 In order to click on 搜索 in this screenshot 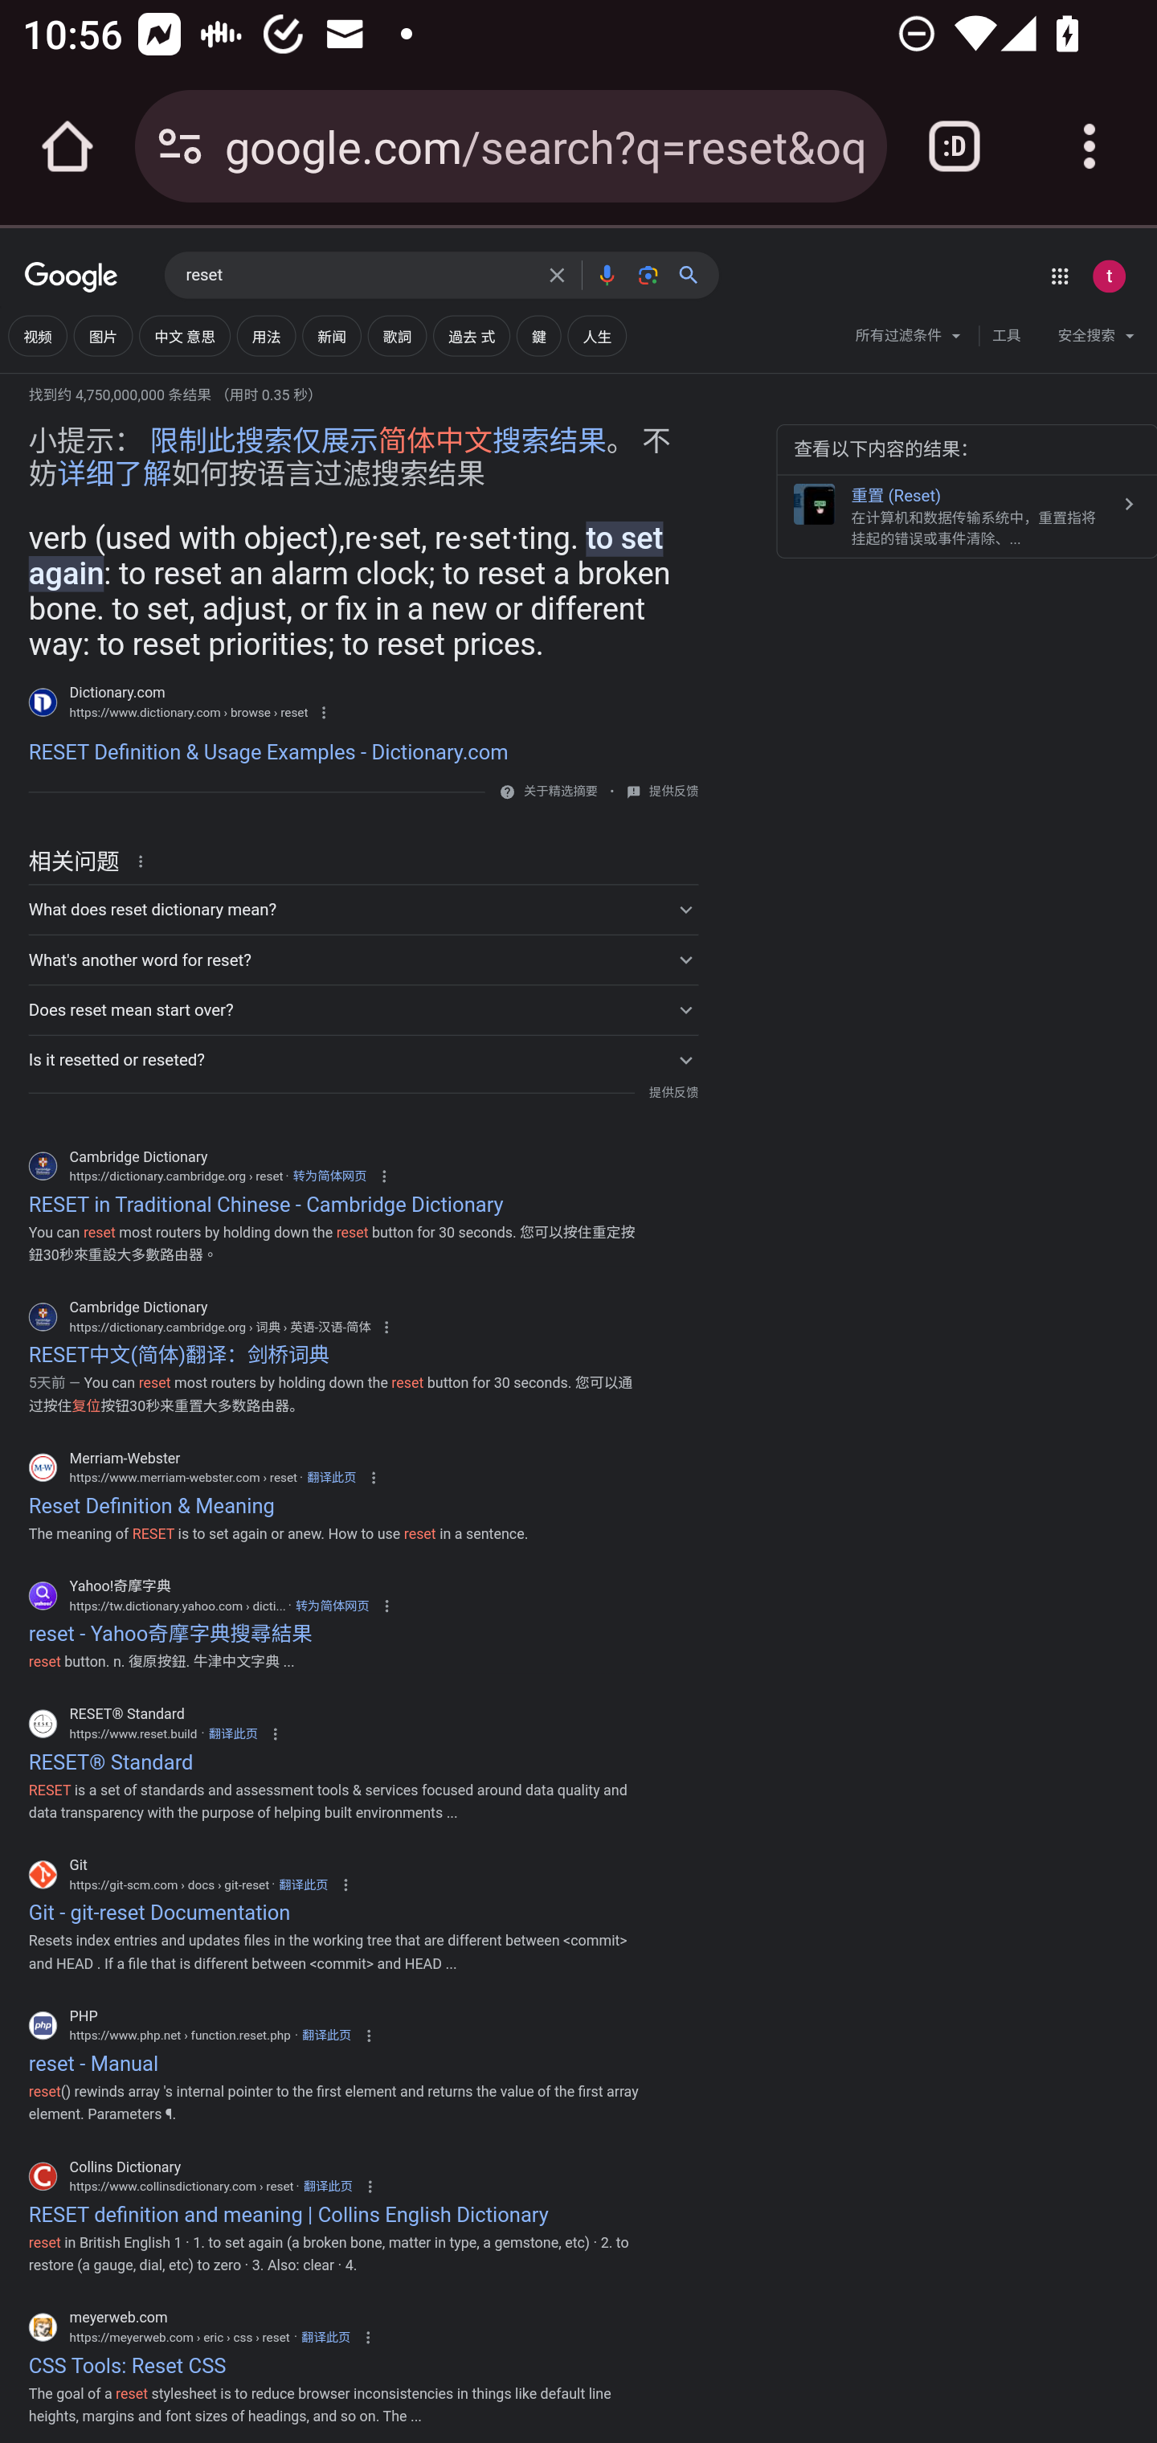, I will do `click(695, 275)`.